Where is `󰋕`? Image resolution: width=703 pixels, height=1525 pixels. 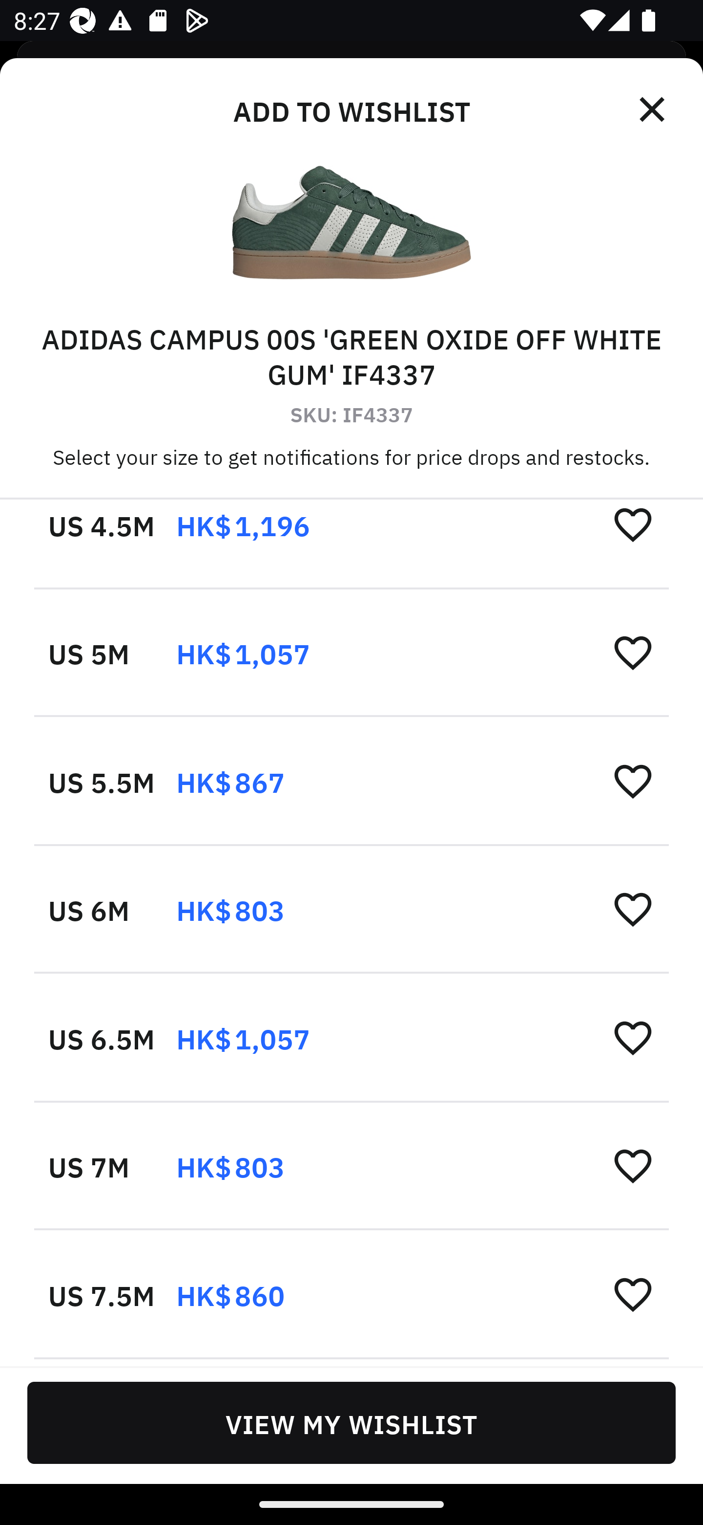
󰋕 is located at coordinates (633, 1166).